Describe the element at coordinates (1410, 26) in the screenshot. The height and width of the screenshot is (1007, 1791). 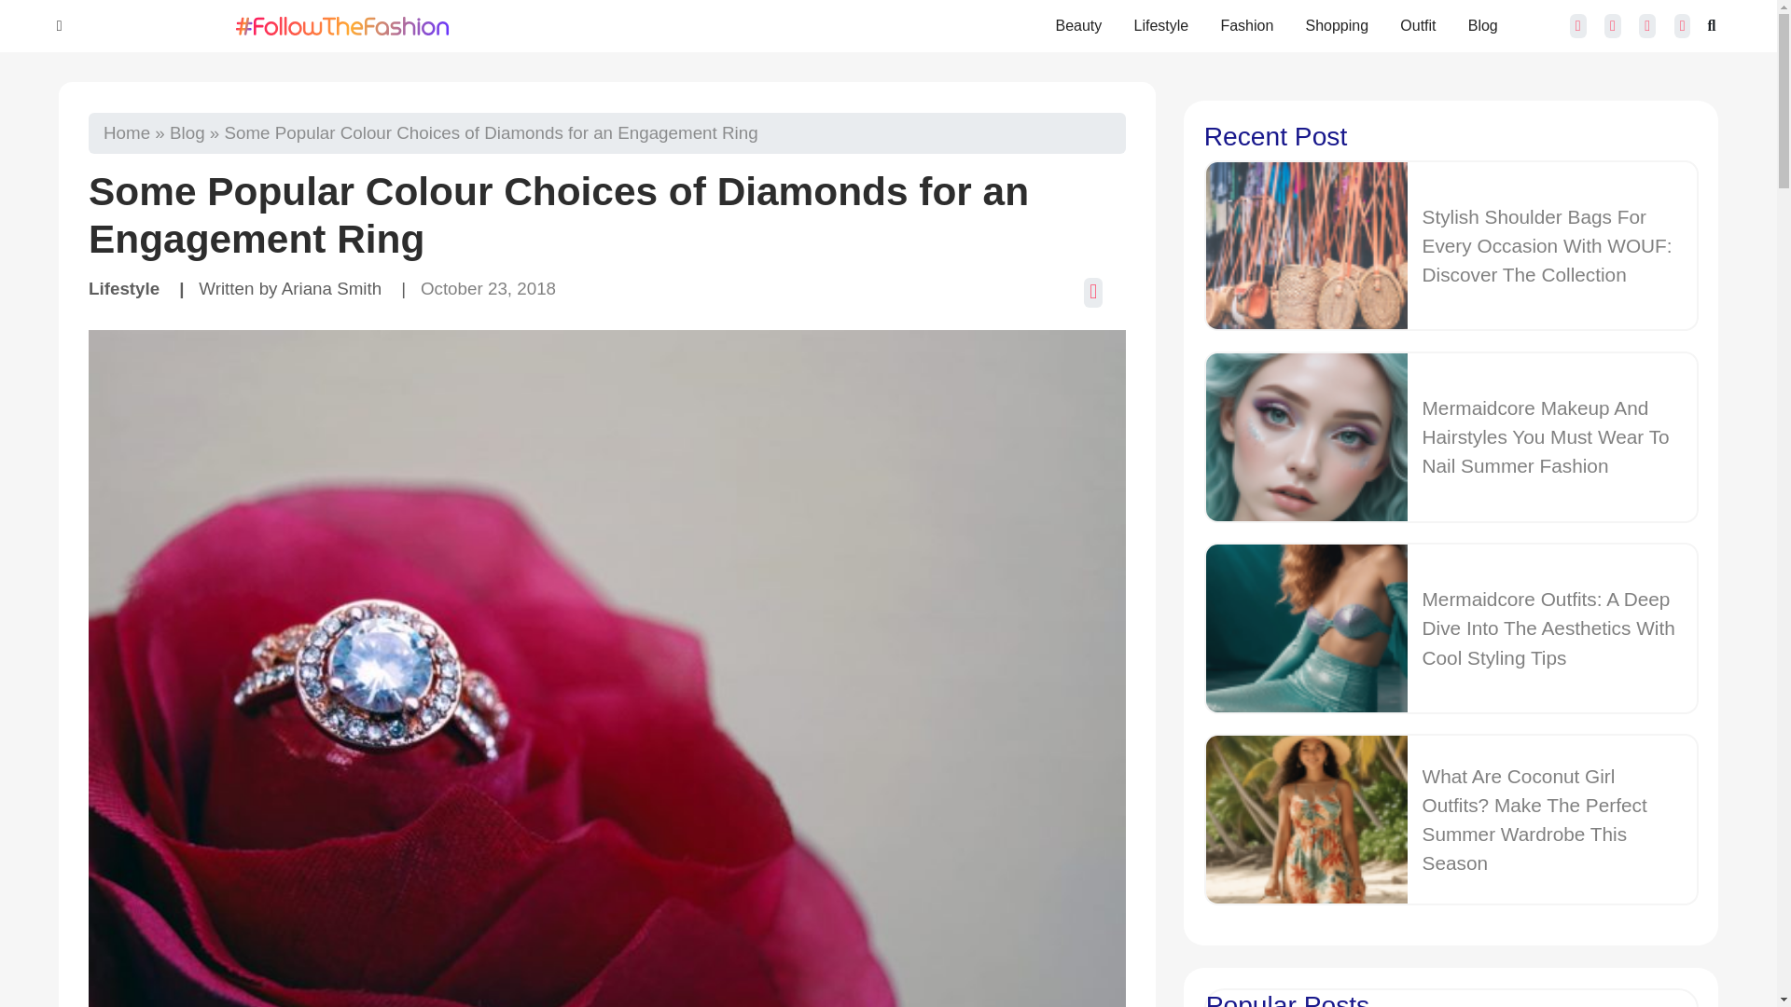
I see `Outfit` at that location.